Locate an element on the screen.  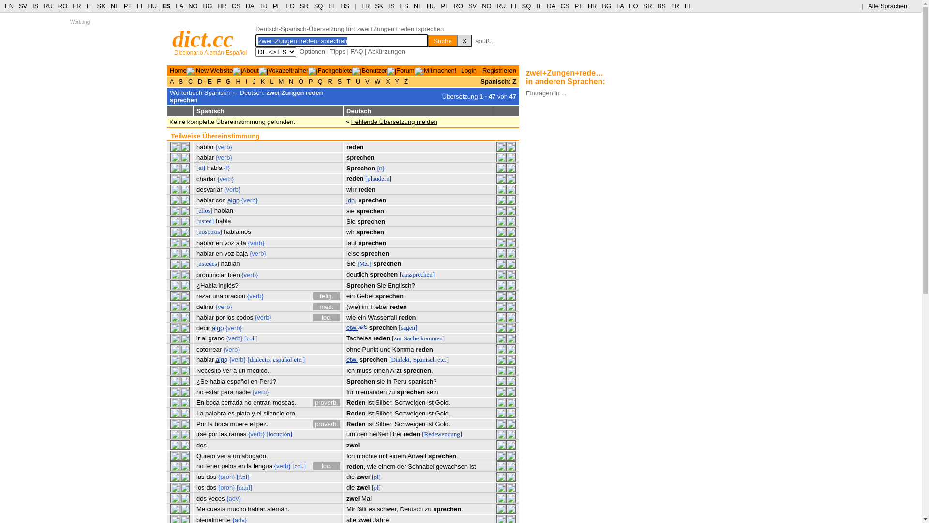
sprechen is located at coordinates (371, 222).